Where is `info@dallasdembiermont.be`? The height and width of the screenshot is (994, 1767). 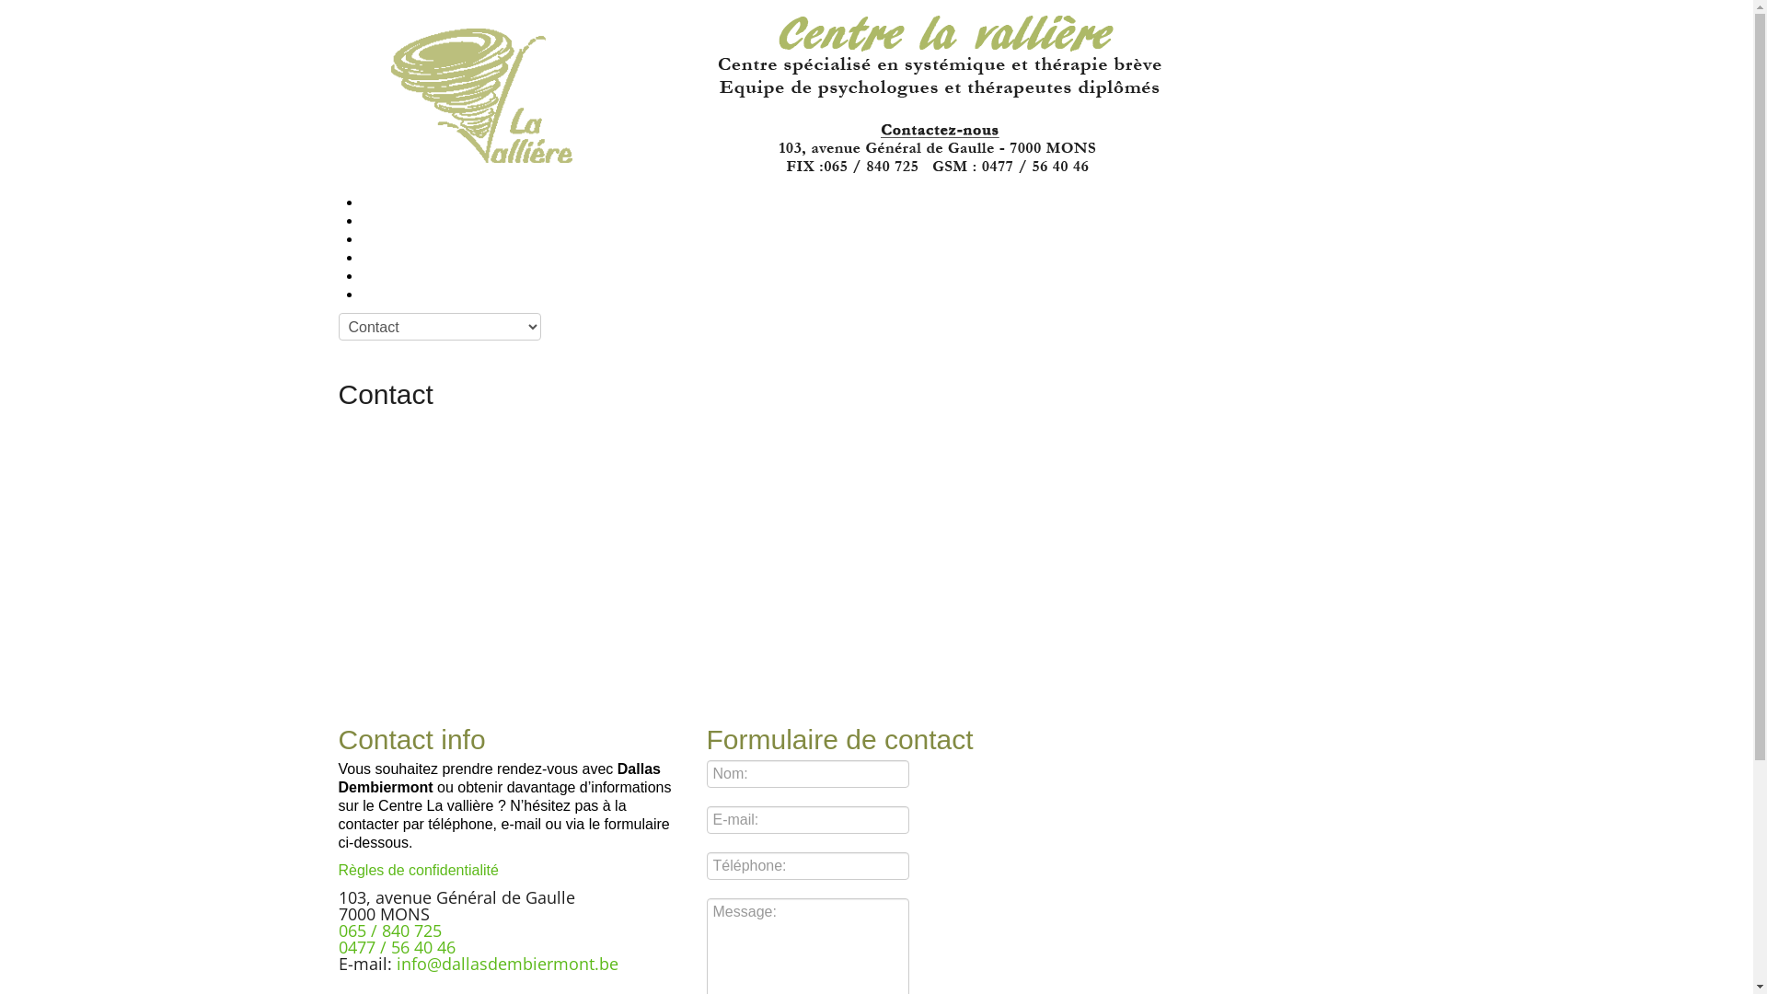 info@dallasdembiermont.be is located at coordinates (506, 964).